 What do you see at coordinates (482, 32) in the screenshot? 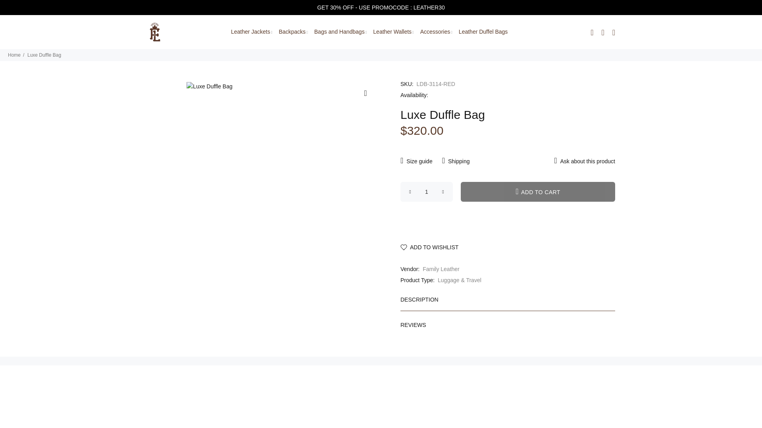
I see `Leather Duffel Bags` at bounding box center [482, 32].